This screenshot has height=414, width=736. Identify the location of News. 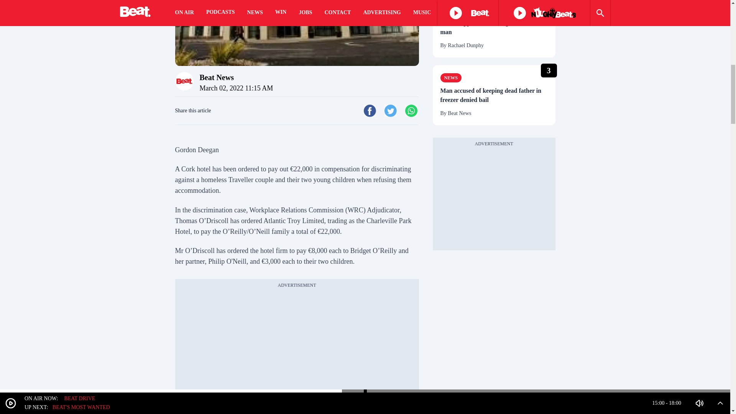
(451, 10).